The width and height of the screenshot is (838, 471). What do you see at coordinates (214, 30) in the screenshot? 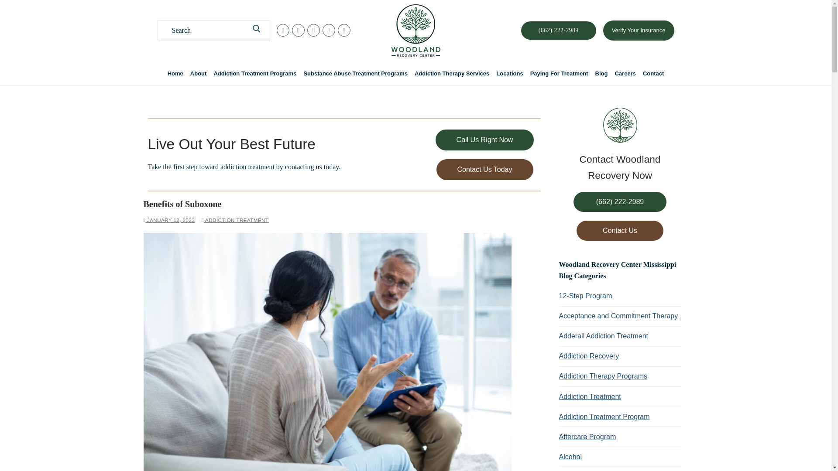
I see `Search for:` at bounding box center [214, 30].